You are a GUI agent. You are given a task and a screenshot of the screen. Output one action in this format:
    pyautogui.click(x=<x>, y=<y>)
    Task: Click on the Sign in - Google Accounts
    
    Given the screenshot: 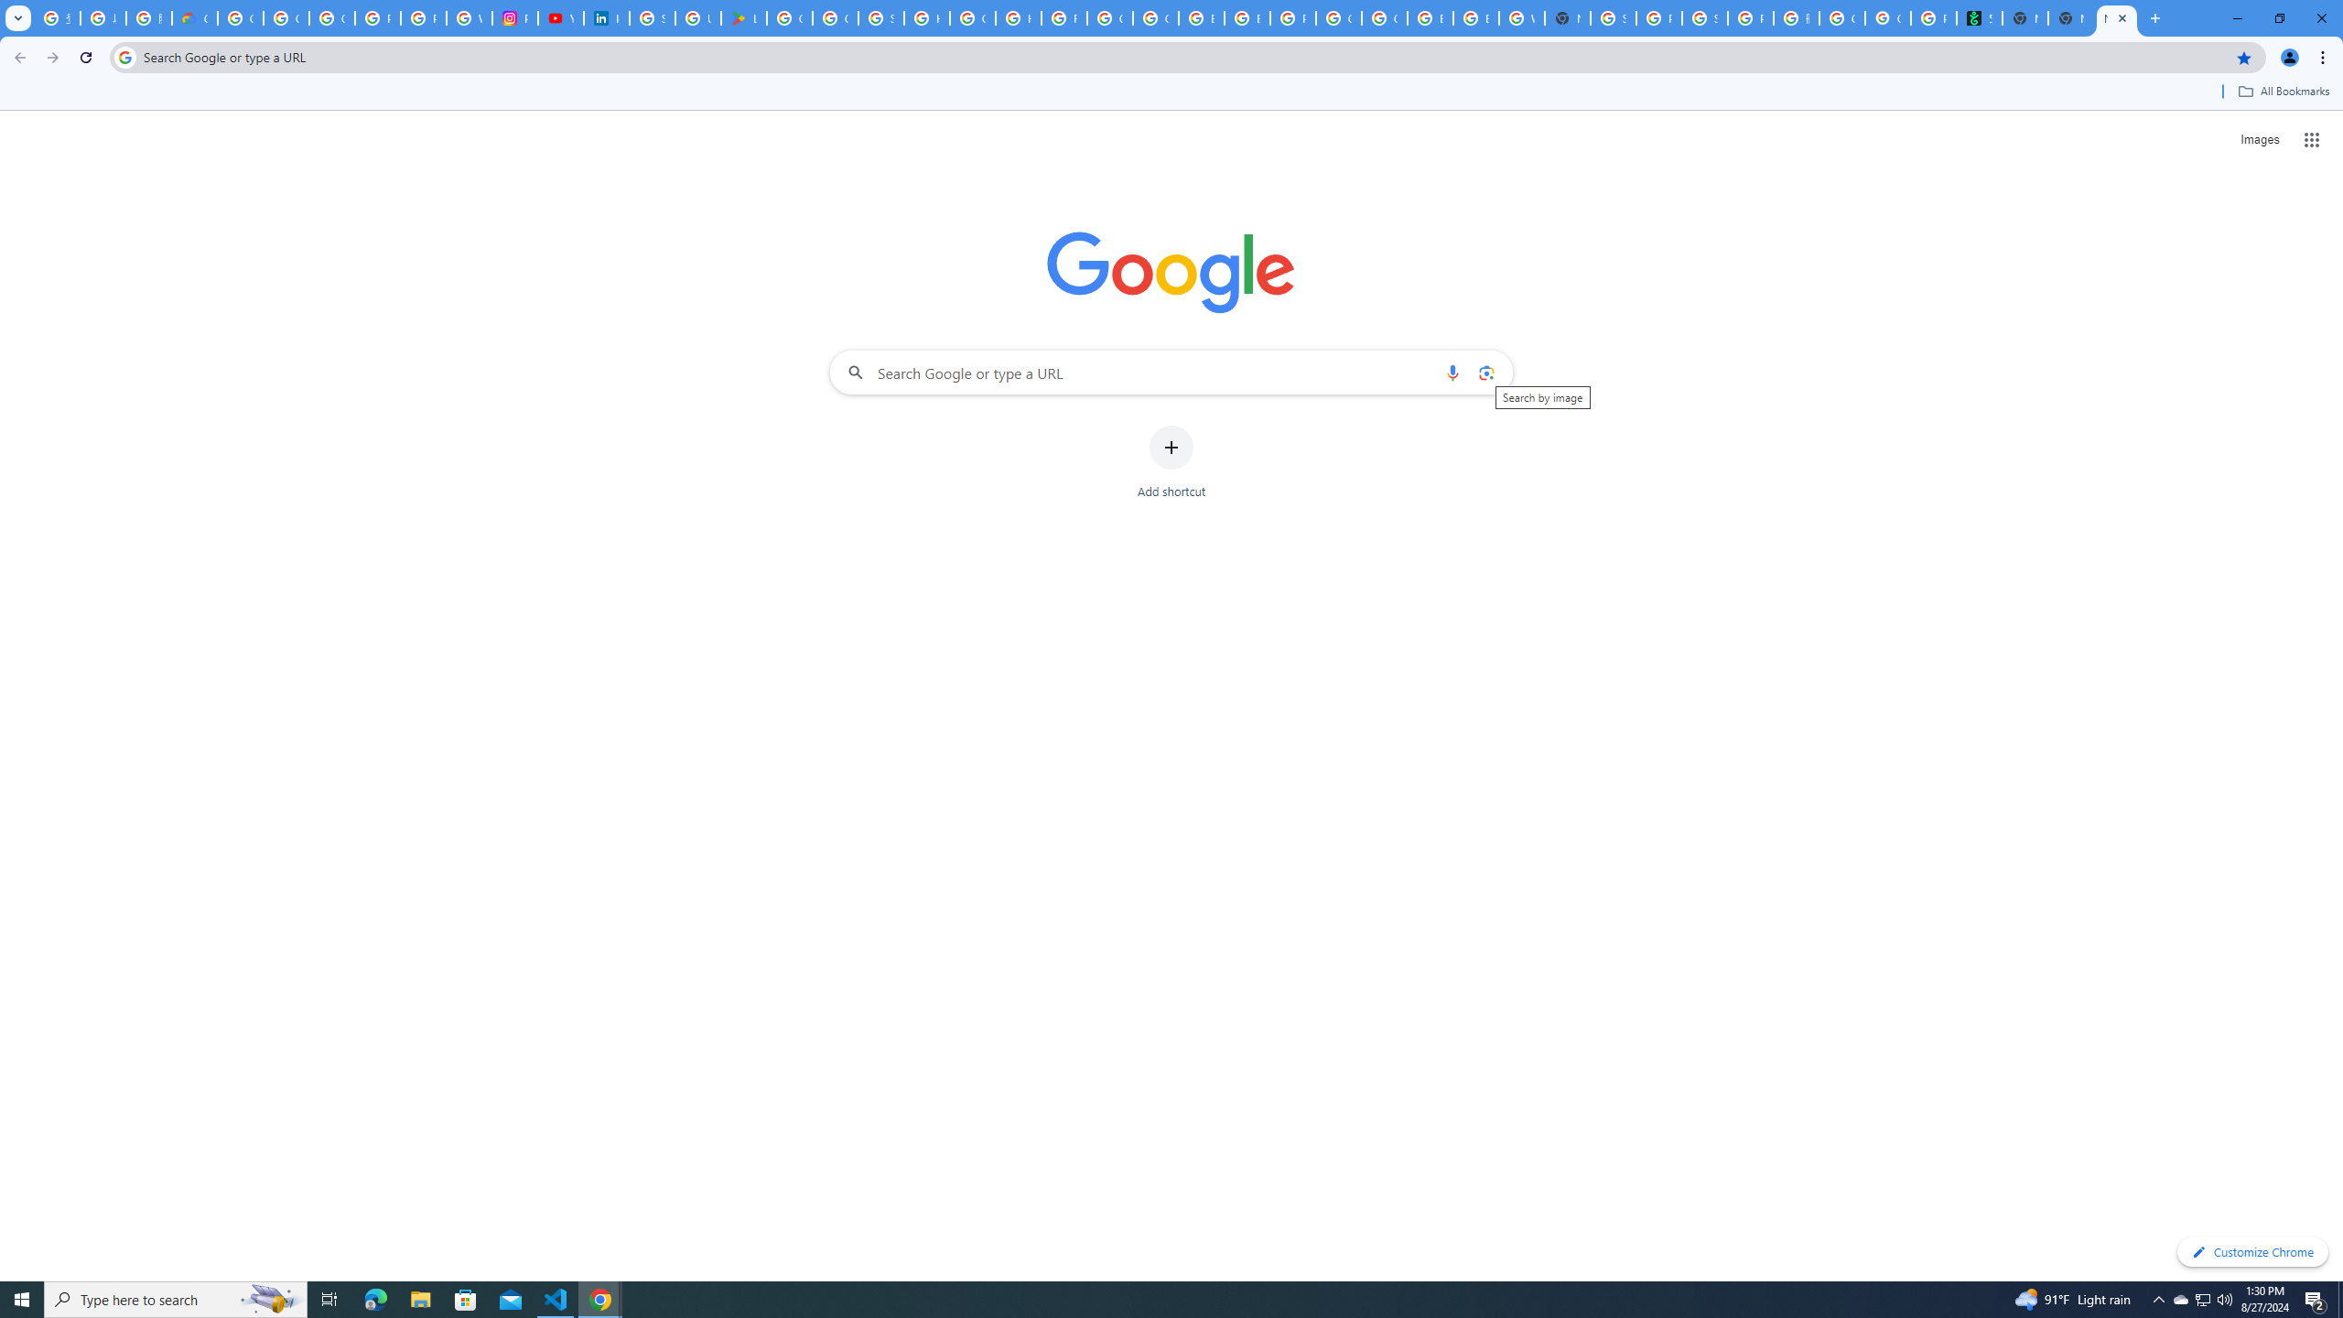 What is the action you would take?
    pyautogui.click(x=1613, y=18)
    